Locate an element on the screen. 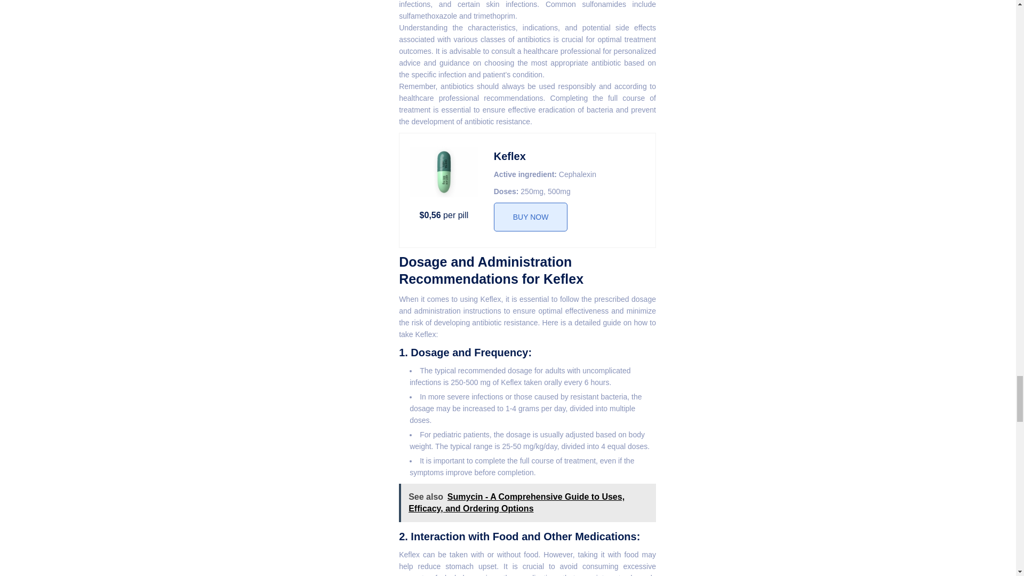 This screenshot has height=576, width=1024. Buy Now is located at coordinates (531, 217).